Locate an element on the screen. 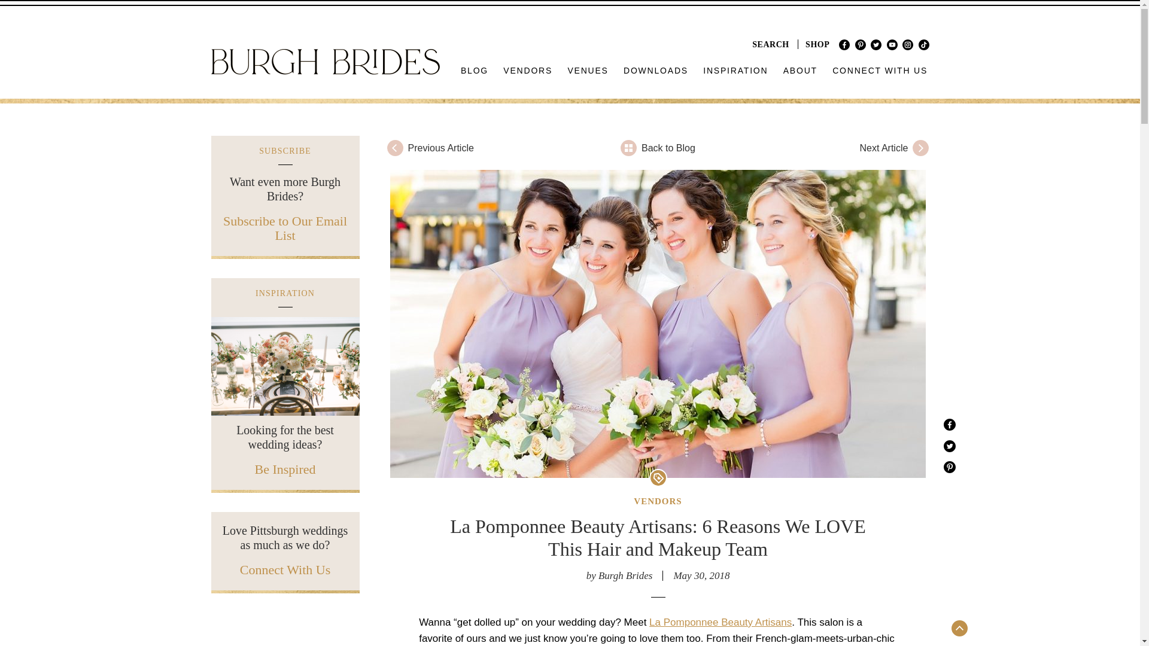  VENUES is located at coordinates (588, 71).